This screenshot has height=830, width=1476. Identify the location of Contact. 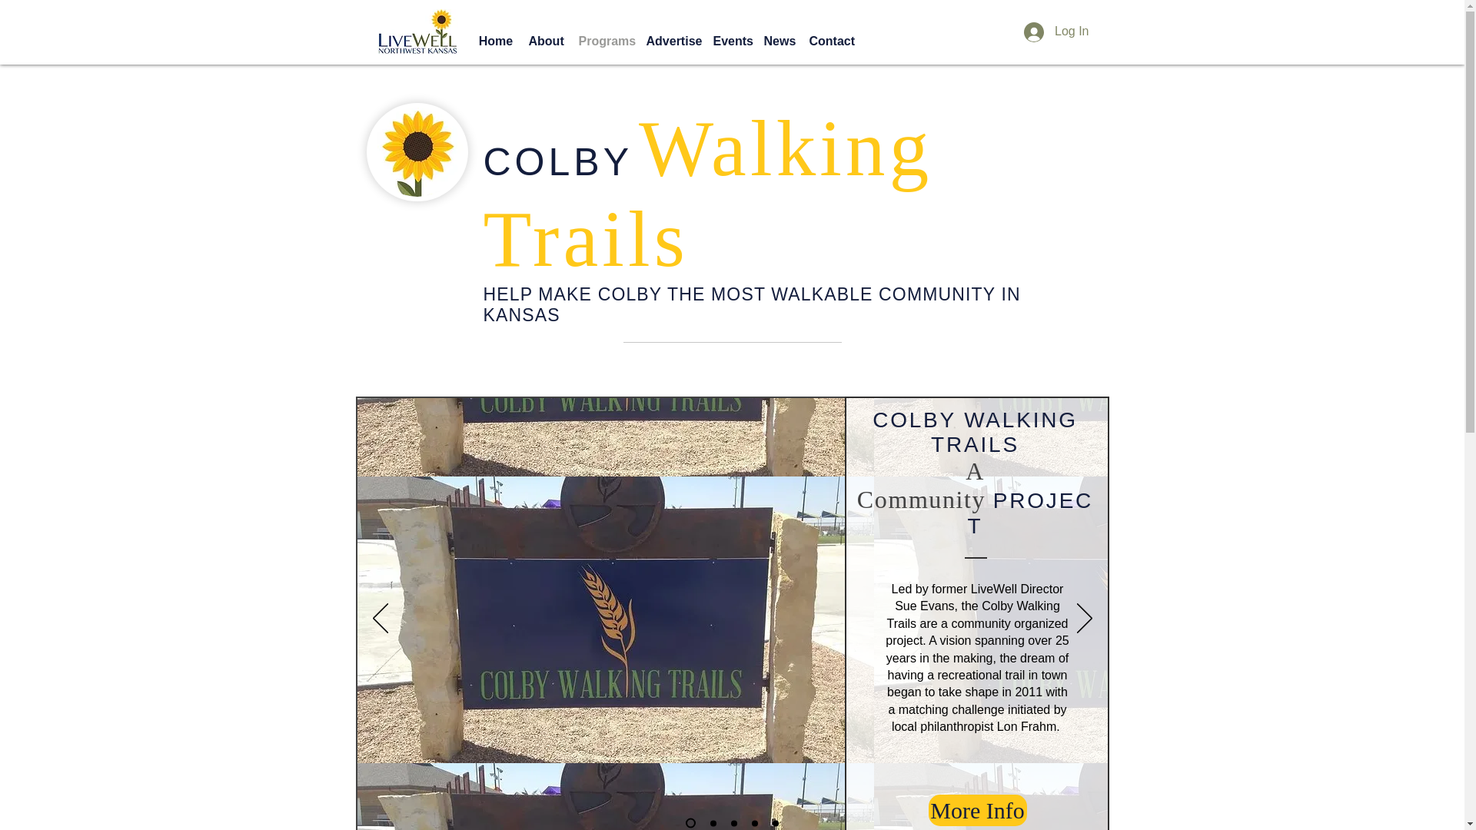
(830, 41).